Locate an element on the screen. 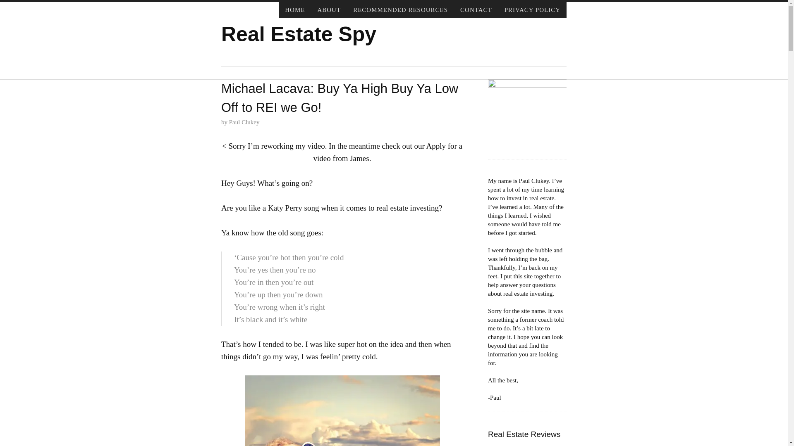 This screenshot has width=794, height=446. ABOUT is located at coordinates (329, 10).